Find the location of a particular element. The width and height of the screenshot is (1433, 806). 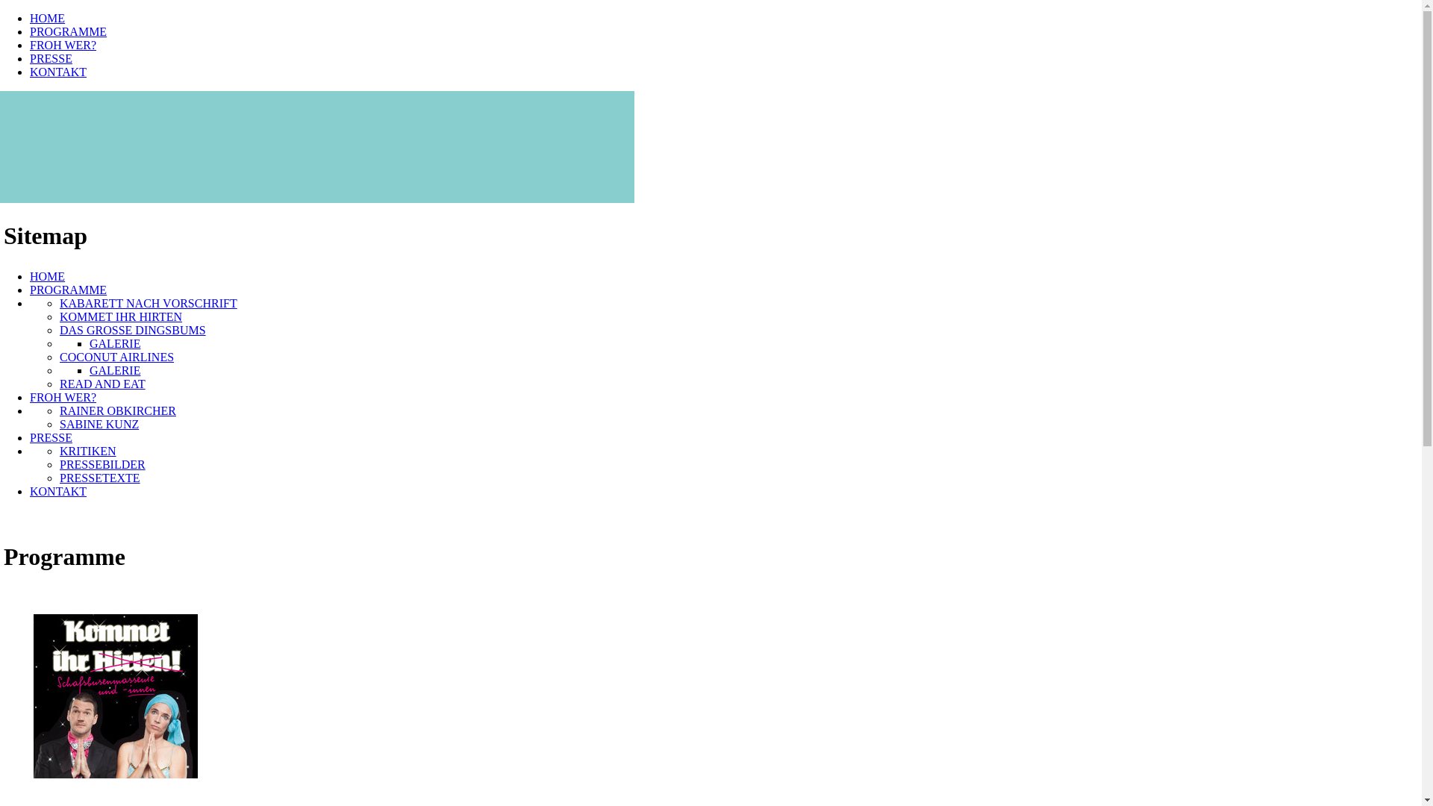

PRESSETEXTE is located at coordinates (100, 478).